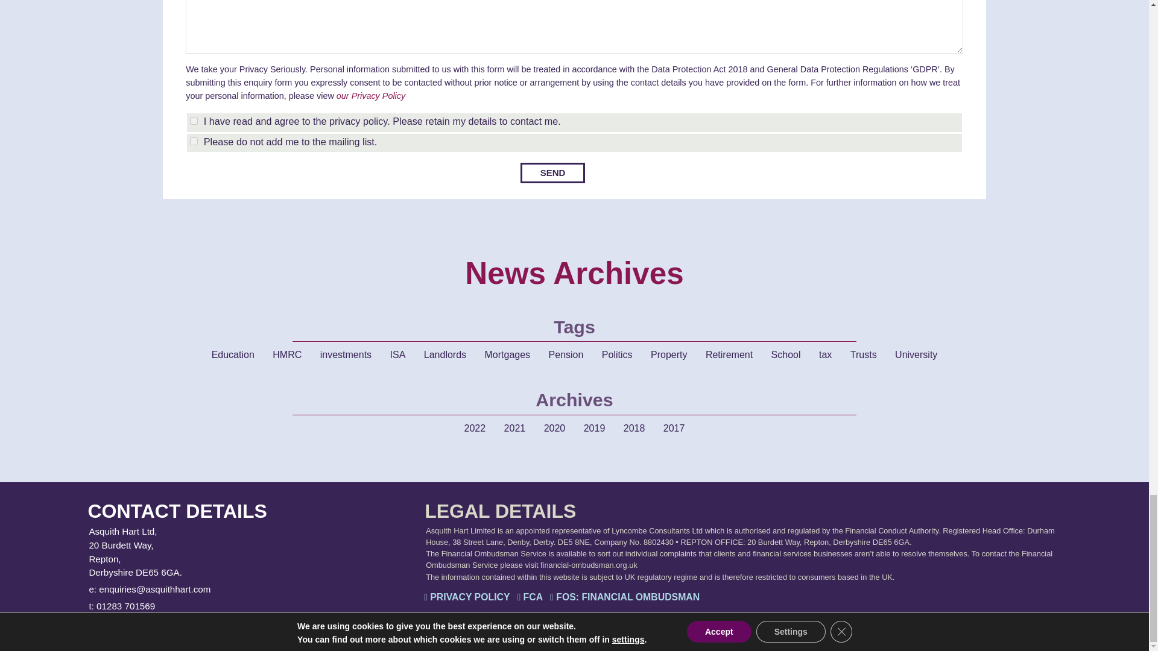  Describe the element at coordinates (552, 173) in the screenshot. I see `Send` at that location.